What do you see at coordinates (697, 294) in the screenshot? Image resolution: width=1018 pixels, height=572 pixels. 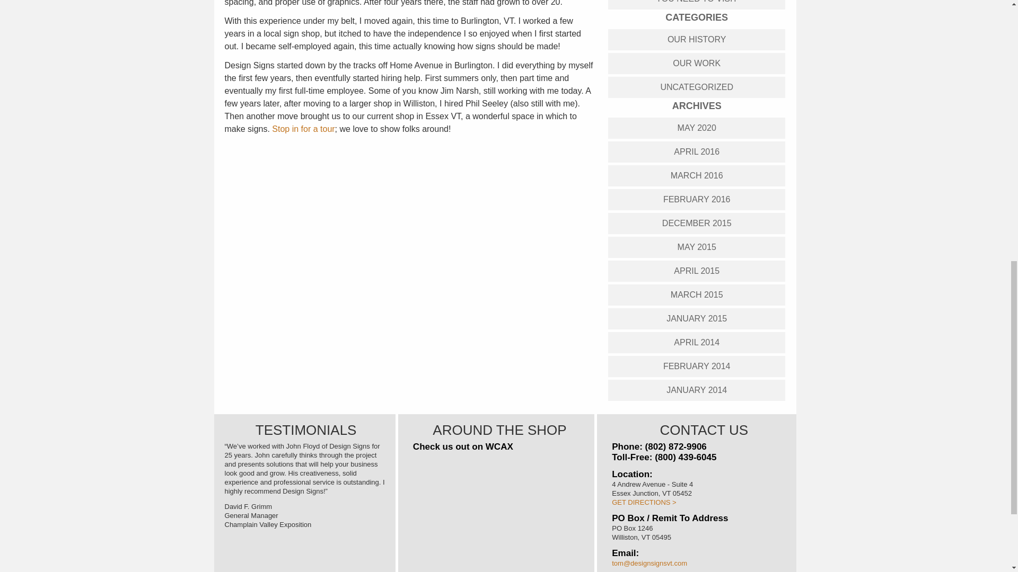 I see `MARCH 2015` at bounding box center [697, 294].